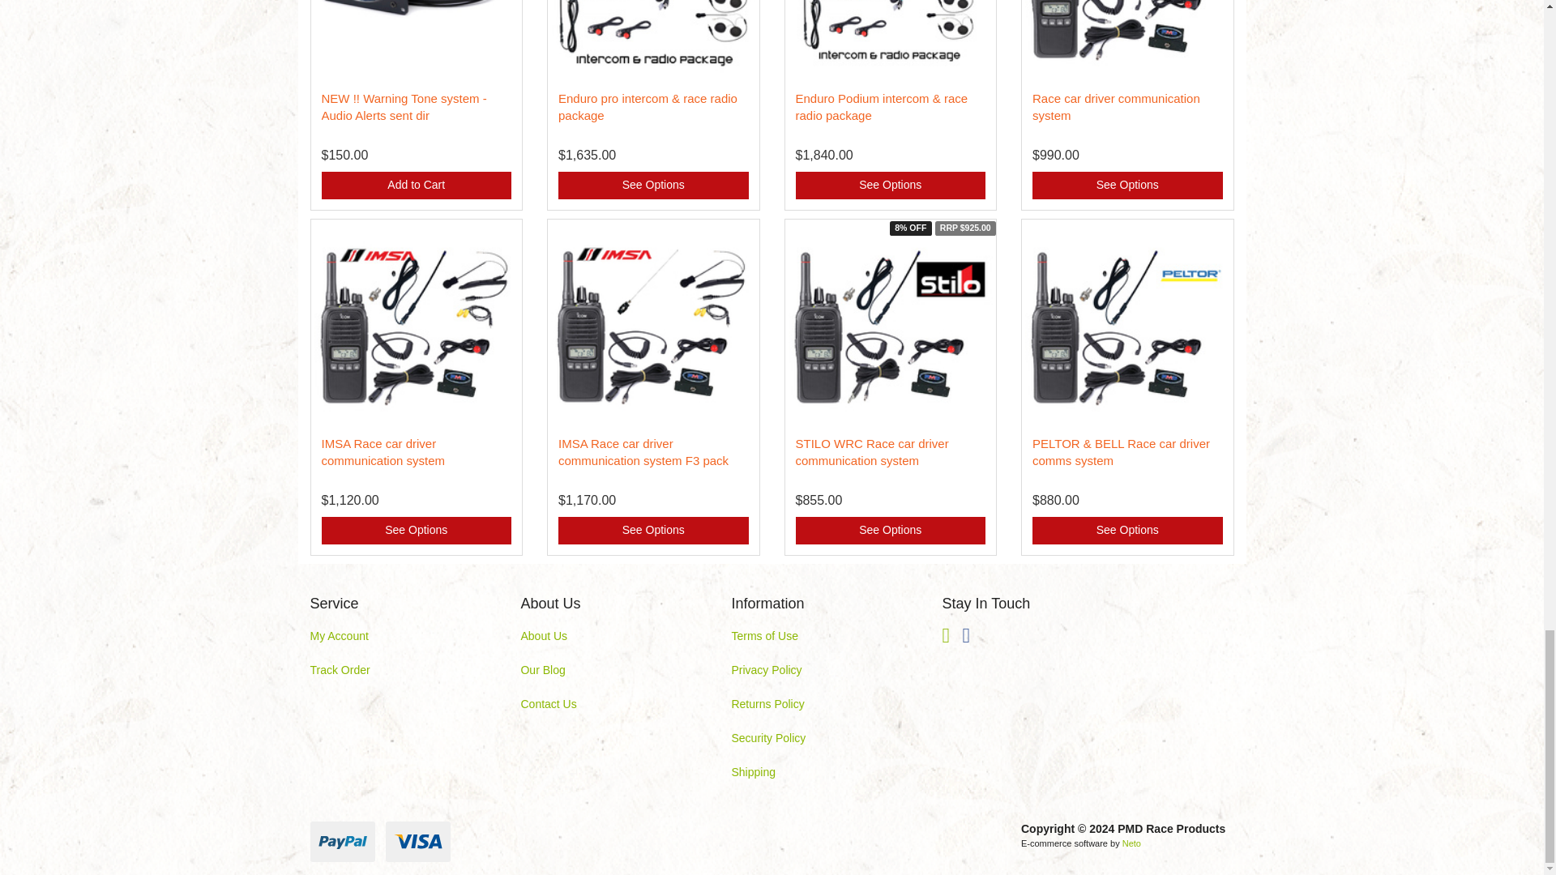 The image size is (1556, 875). What do you see at coordinates (891, 185) in the screenshot?
I see `Buying Options` at bounding box center [891, 185].